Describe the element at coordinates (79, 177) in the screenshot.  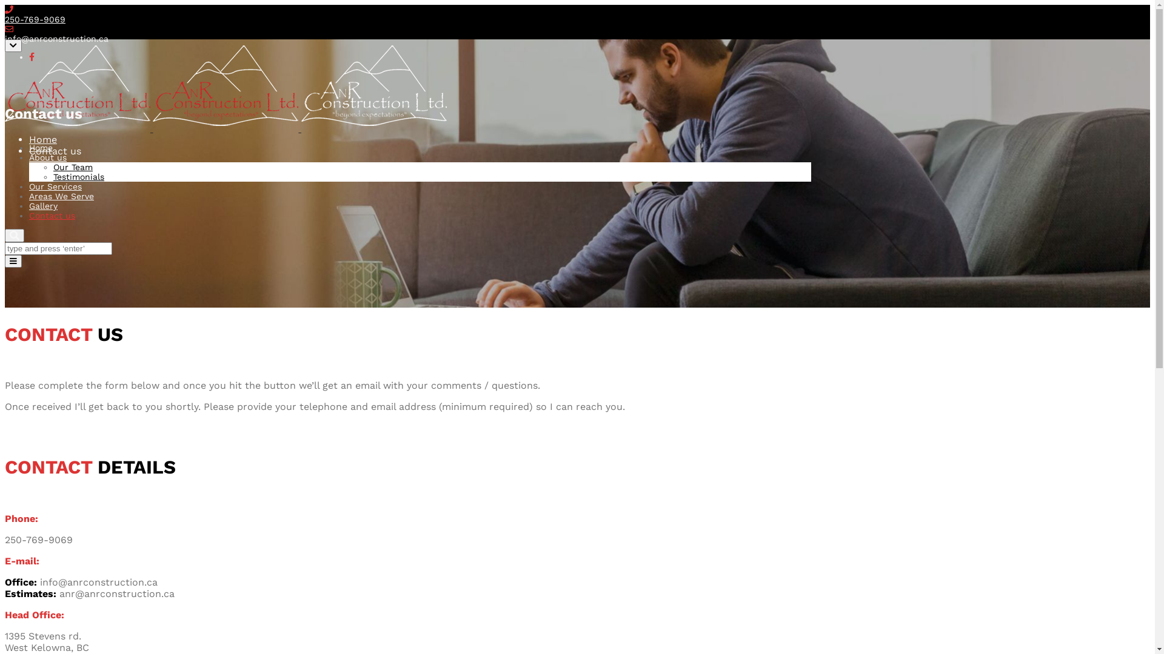
I see `Testimonials` at that location.